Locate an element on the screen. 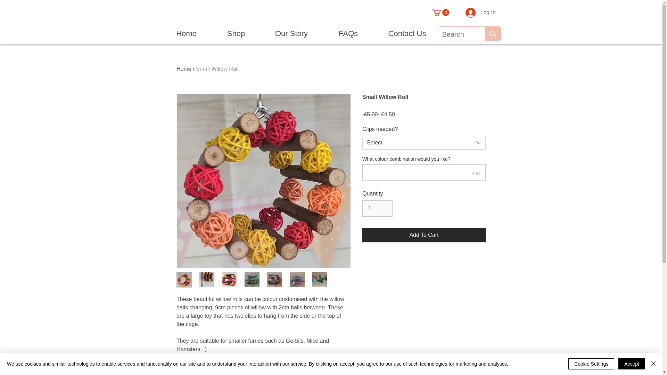  Home is located at coordinates (184, 69).